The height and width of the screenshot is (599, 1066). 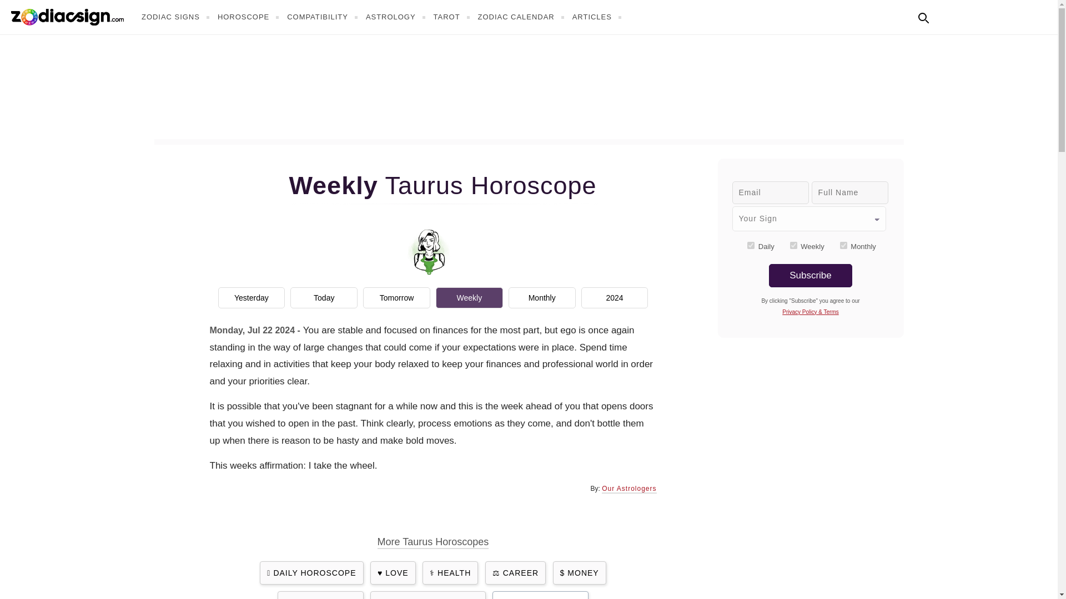 What do you see at coordinates (250, 17) in the screenshot?
I see `HOROSCOPE` at bounding box center [250, 17].